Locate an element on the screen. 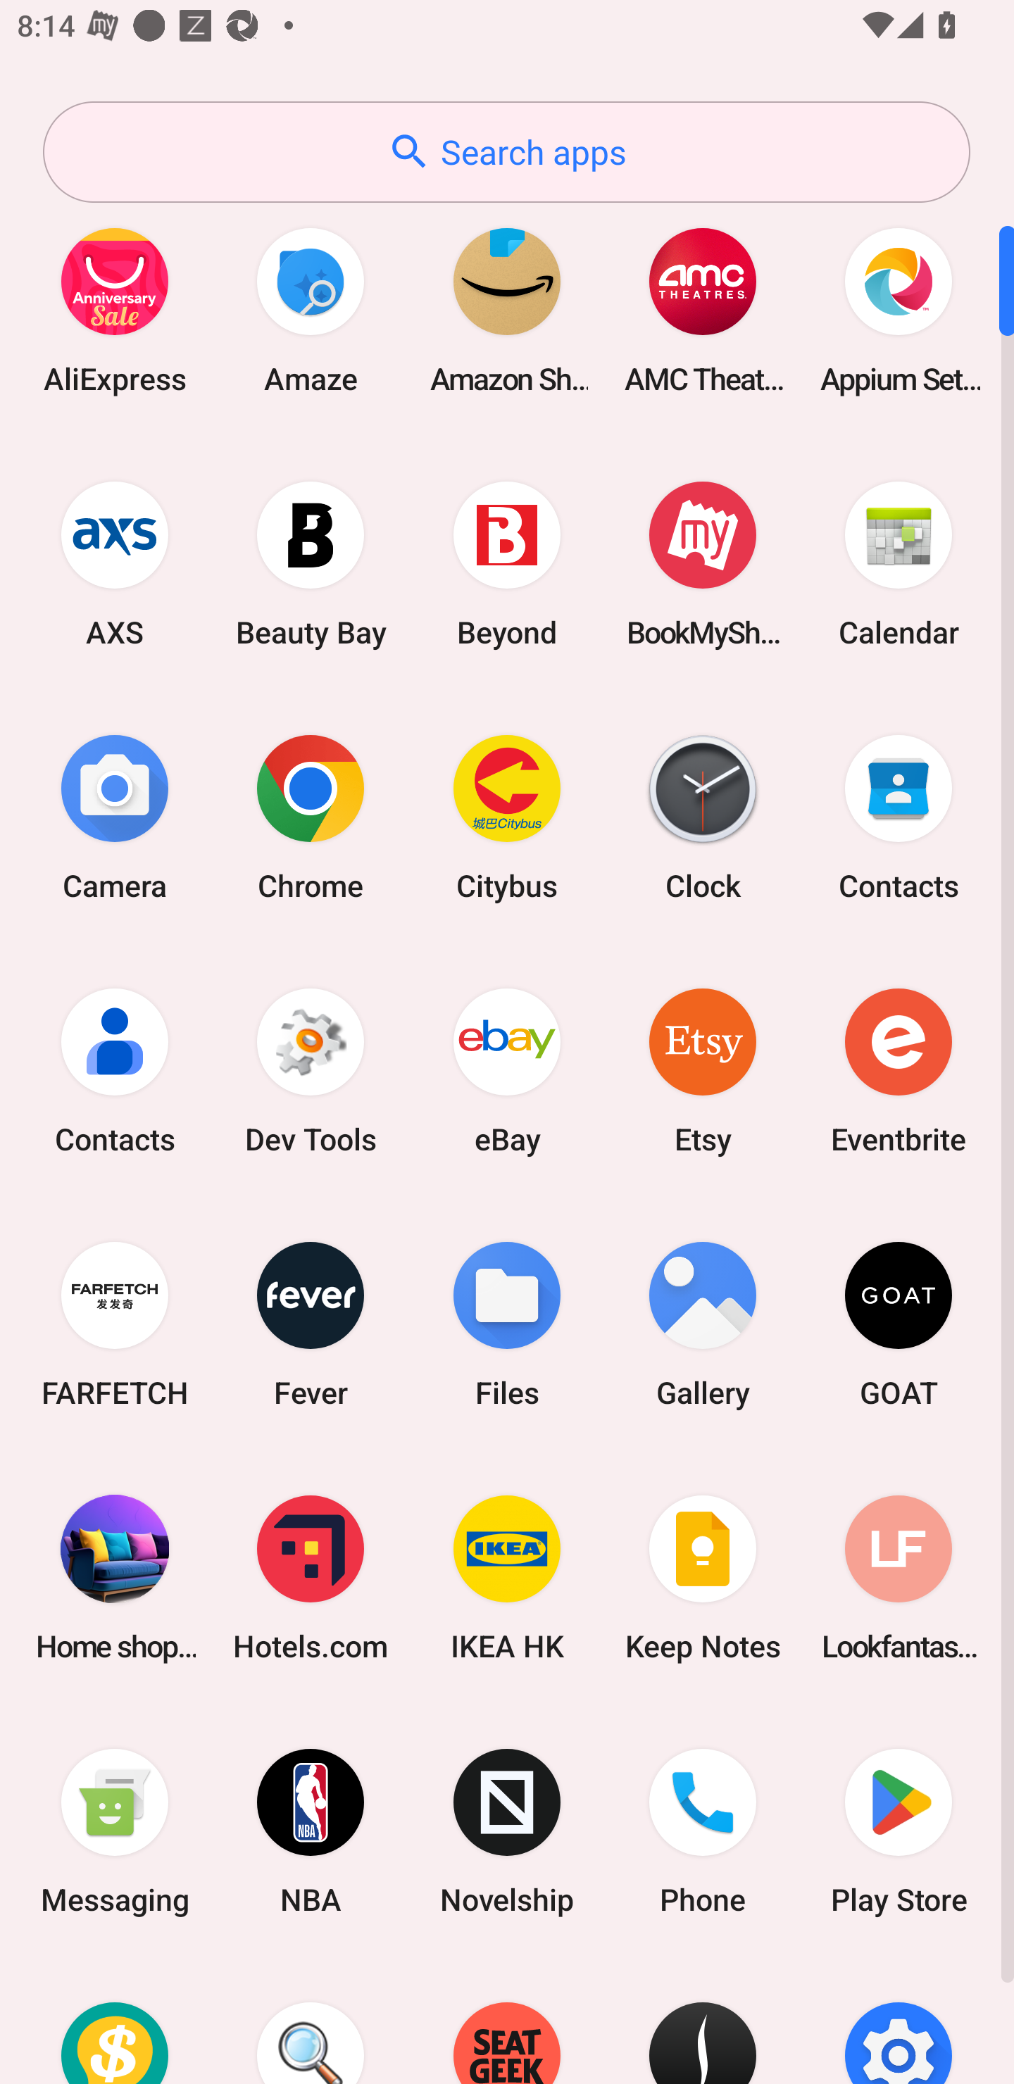 This screenshot has height=2084, width=1014. Hotels.com is located at coordinates (311, 1577).